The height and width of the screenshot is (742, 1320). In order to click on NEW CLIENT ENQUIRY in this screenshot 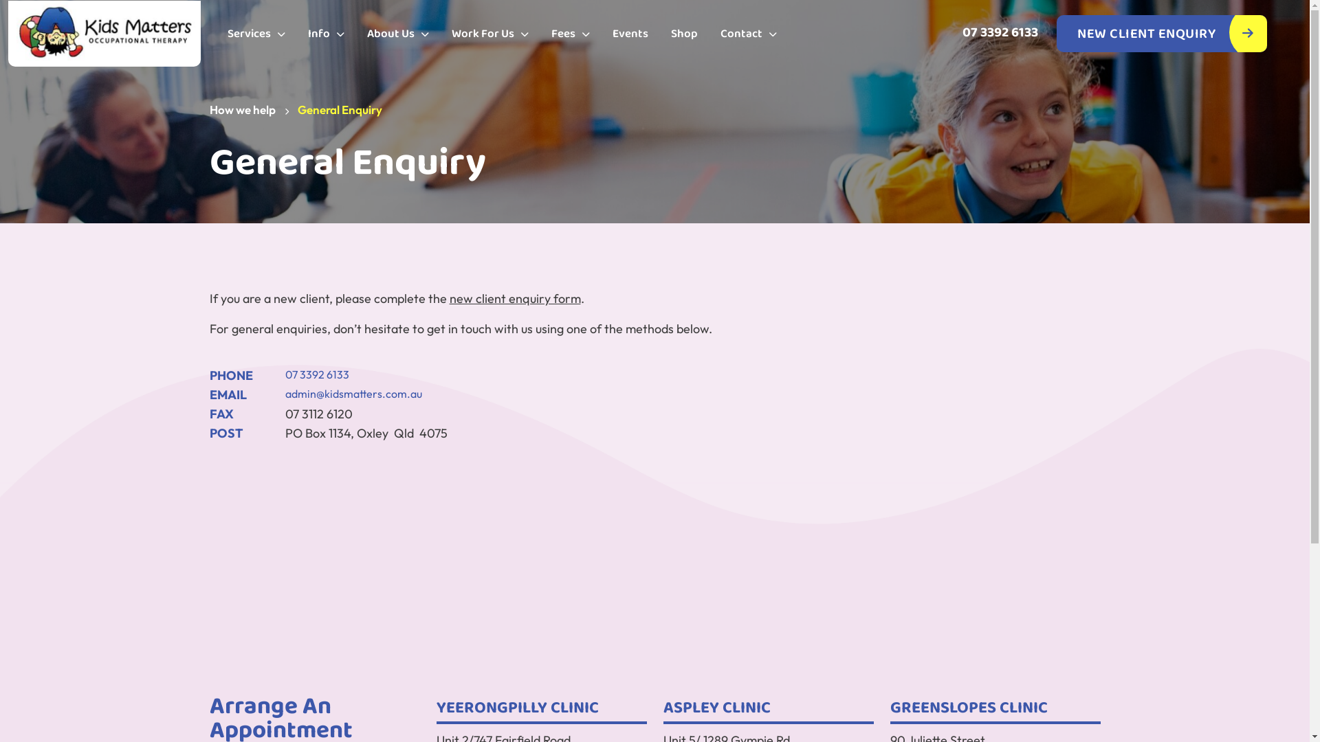, I will do `click(1162, 34)`.